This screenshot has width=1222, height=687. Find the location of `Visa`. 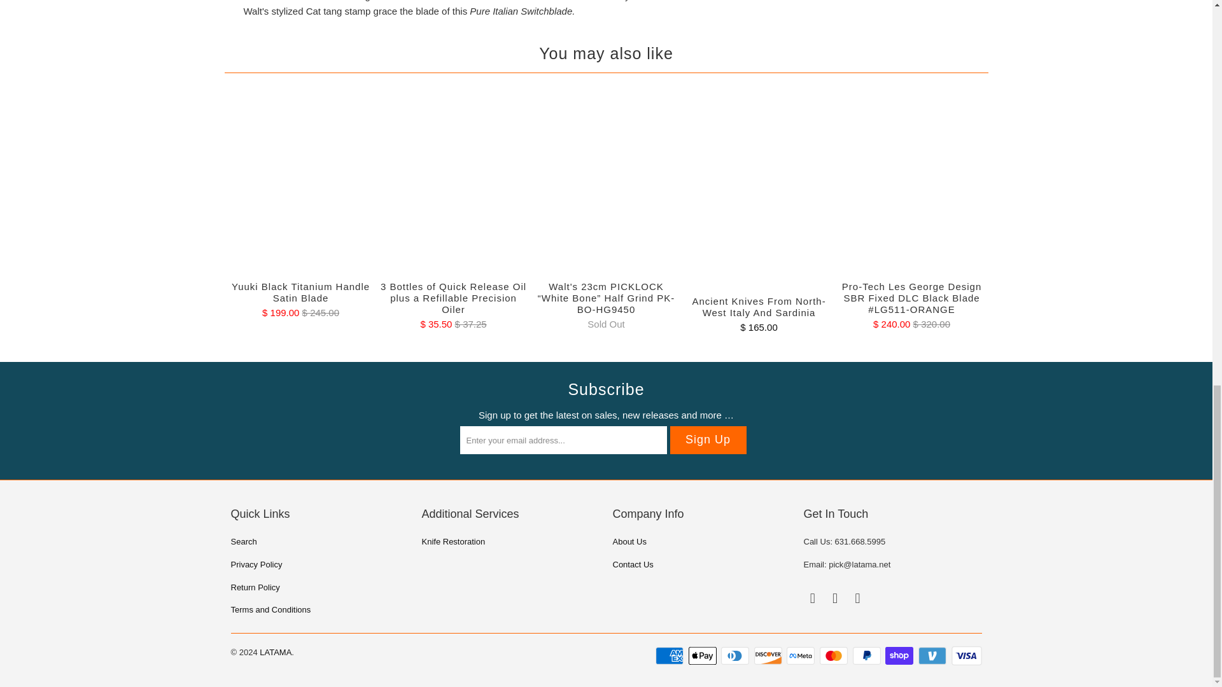

Visa is located at coordinates (966, 656).